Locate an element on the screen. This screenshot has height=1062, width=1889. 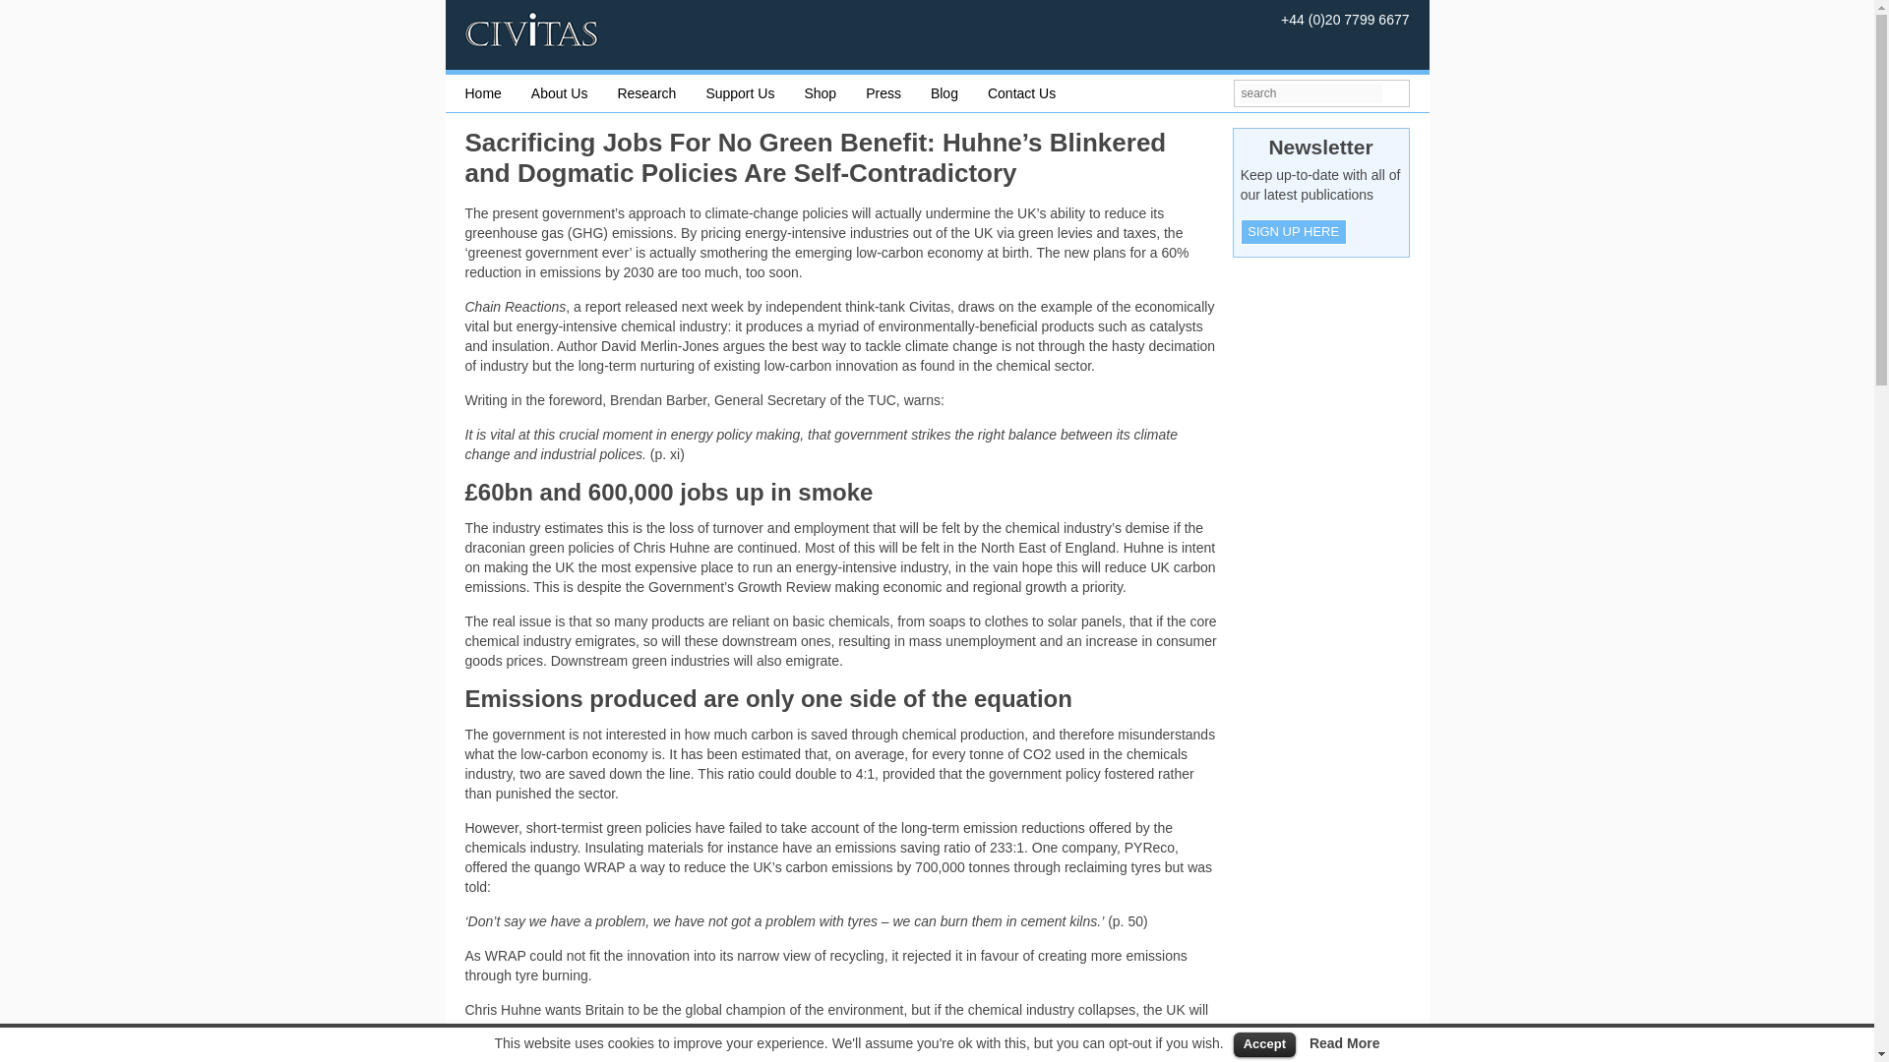
Press is located at coordinates (897, 92).